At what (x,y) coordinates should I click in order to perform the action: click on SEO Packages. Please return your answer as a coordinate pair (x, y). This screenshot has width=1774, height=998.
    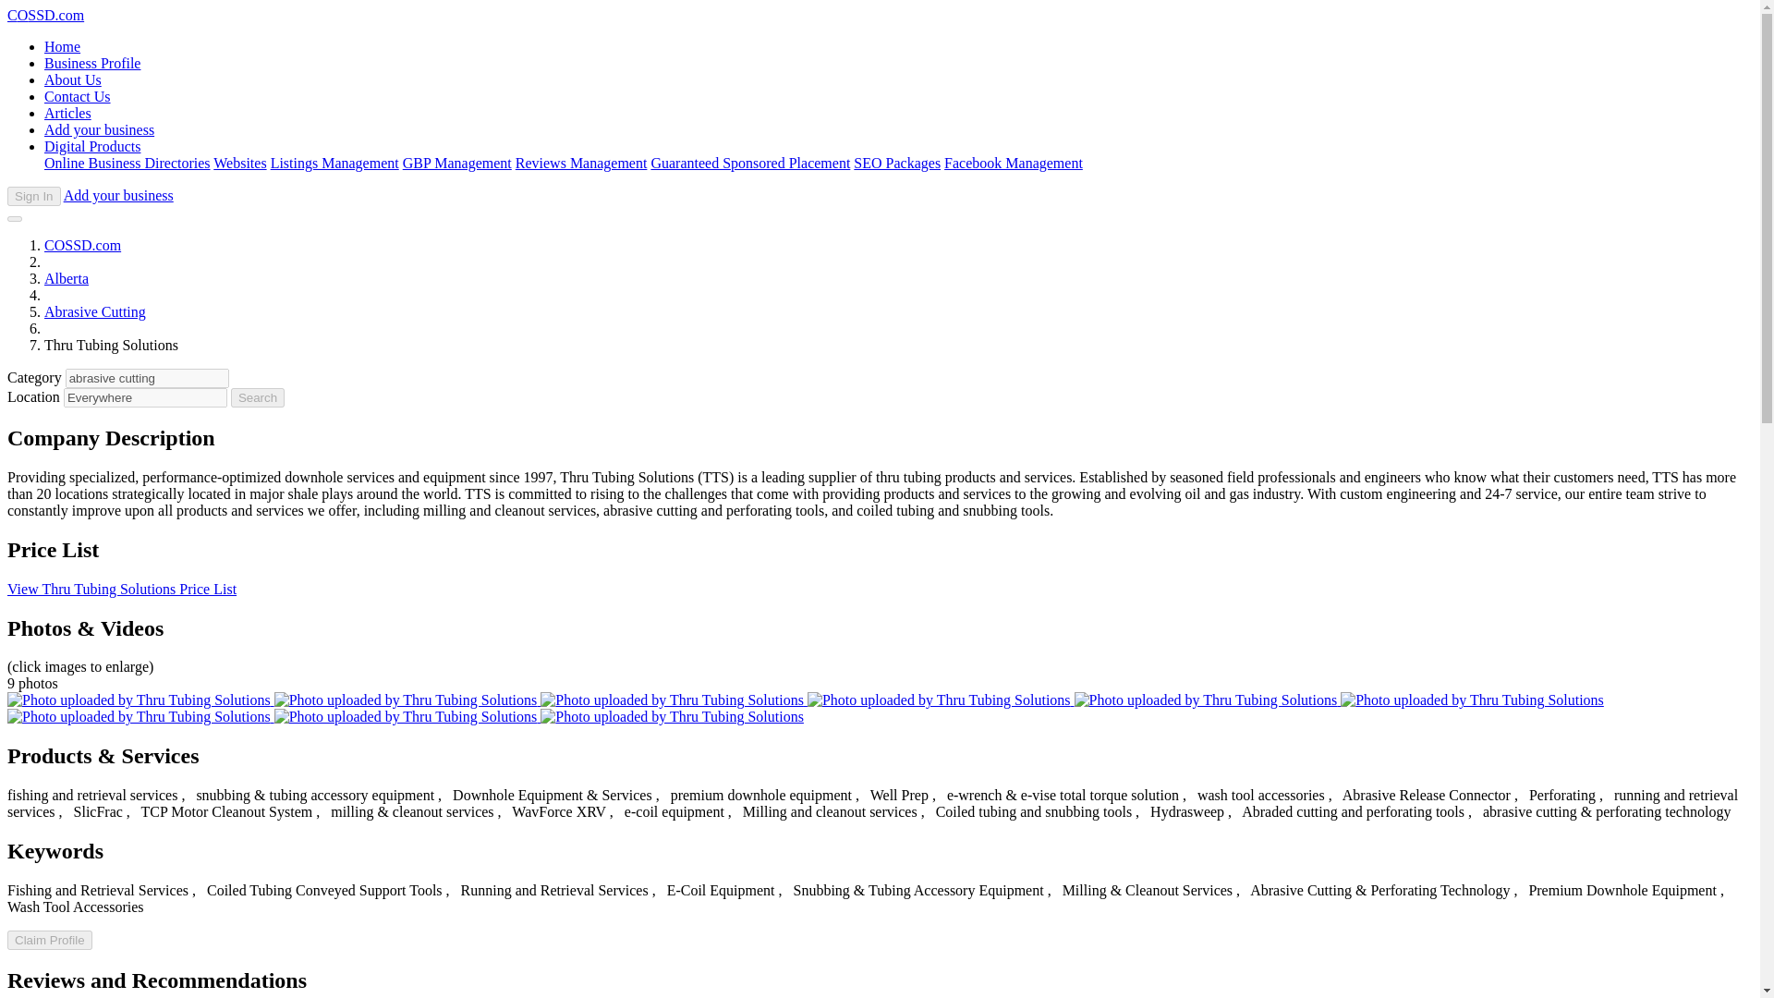
    Looking at the image, I should click on (896, 163).